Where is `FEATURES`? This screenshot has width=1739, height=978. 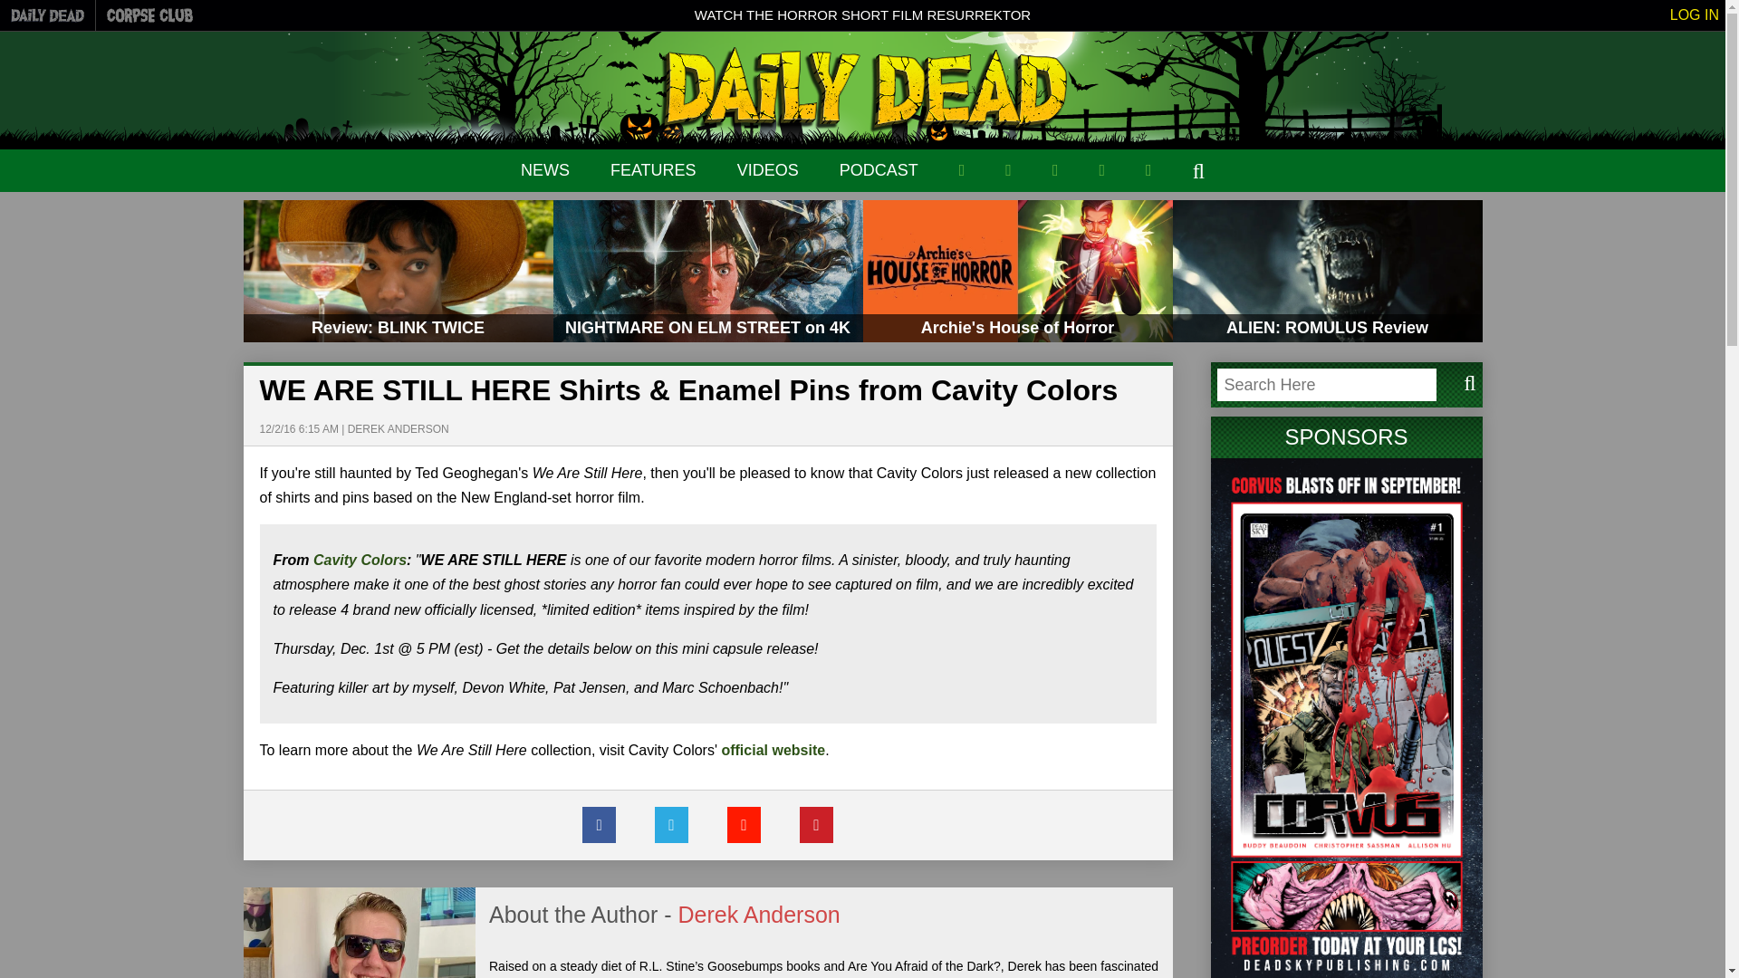
FEATURES is located at coordinates (653, 170).